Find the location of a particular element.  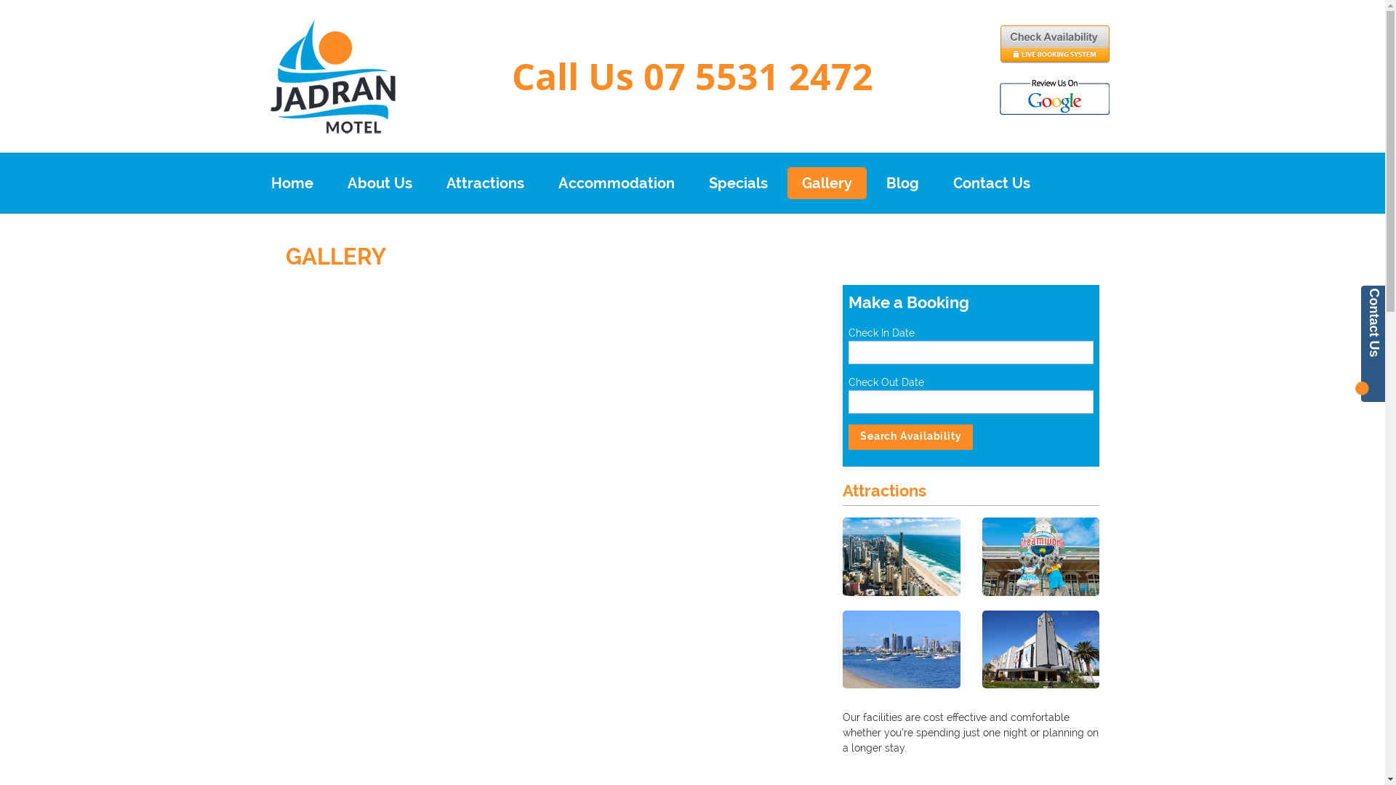

Contact Us is located at coordinates (991, 183).